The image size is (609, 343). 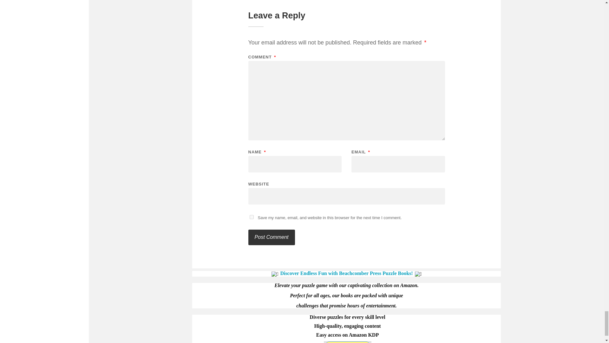 What do you see at coordinates (251, 217) in the screenshot?
I see `yes` at bounding box center [251, 217].